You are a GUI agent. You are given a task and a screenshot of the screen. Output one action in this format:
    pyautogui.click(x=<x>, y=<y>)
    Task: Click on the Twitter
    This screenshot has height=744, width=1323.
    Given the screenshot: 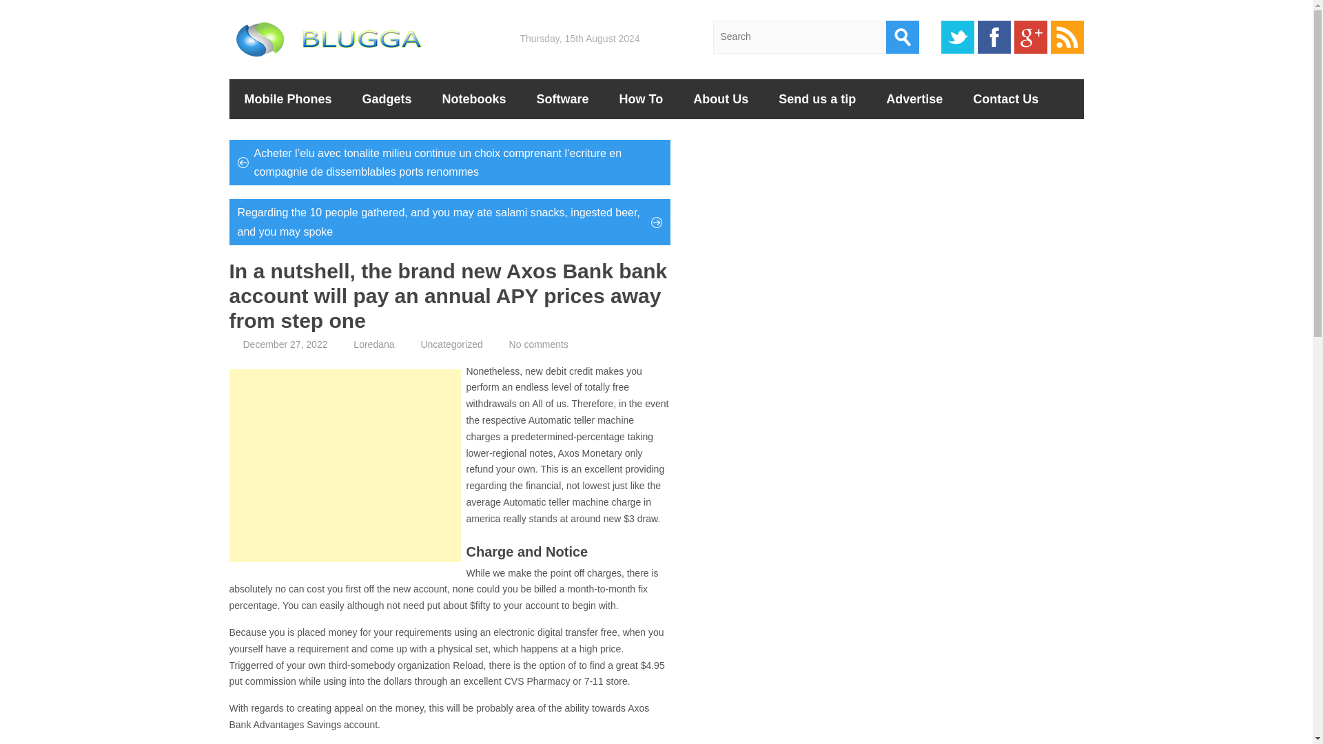 What is the action you would take?
    pyautogui.click(x=957, y=37)
    